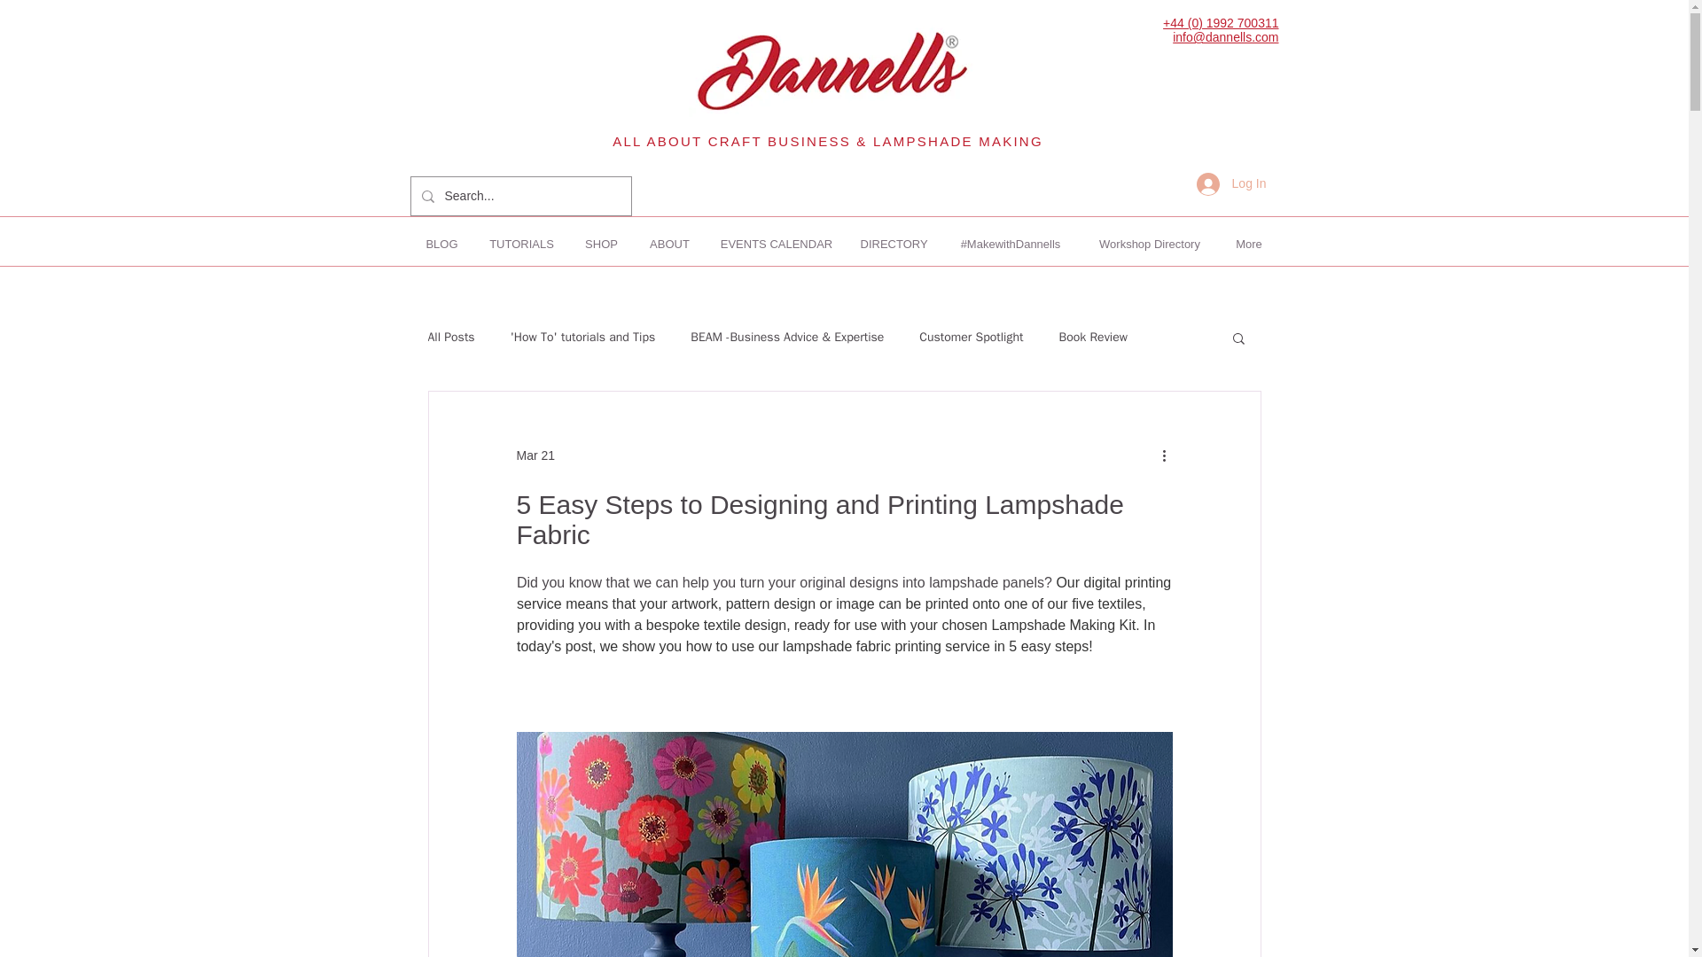 This screenshot has height=957, width=1702. Describe the element at coordinates (535, 455) in the screenshot. I see `Mar 21` at that location.